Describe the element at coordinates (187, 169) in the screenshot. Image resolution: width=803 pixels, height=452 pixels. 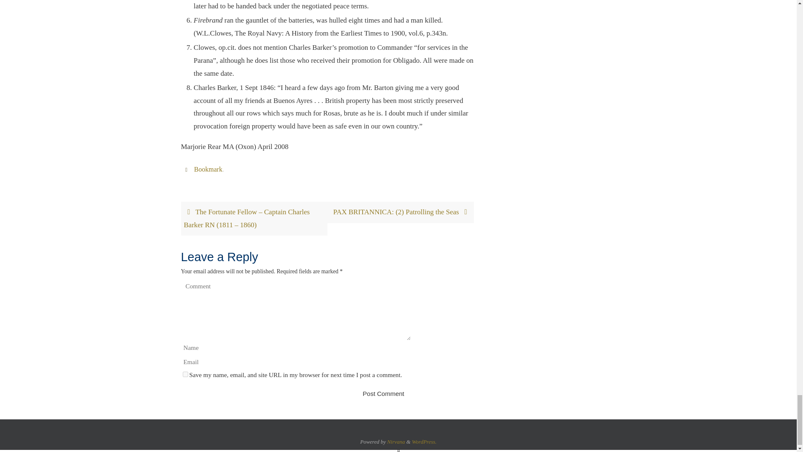
I see ` Bookmark the permalink` at that location.